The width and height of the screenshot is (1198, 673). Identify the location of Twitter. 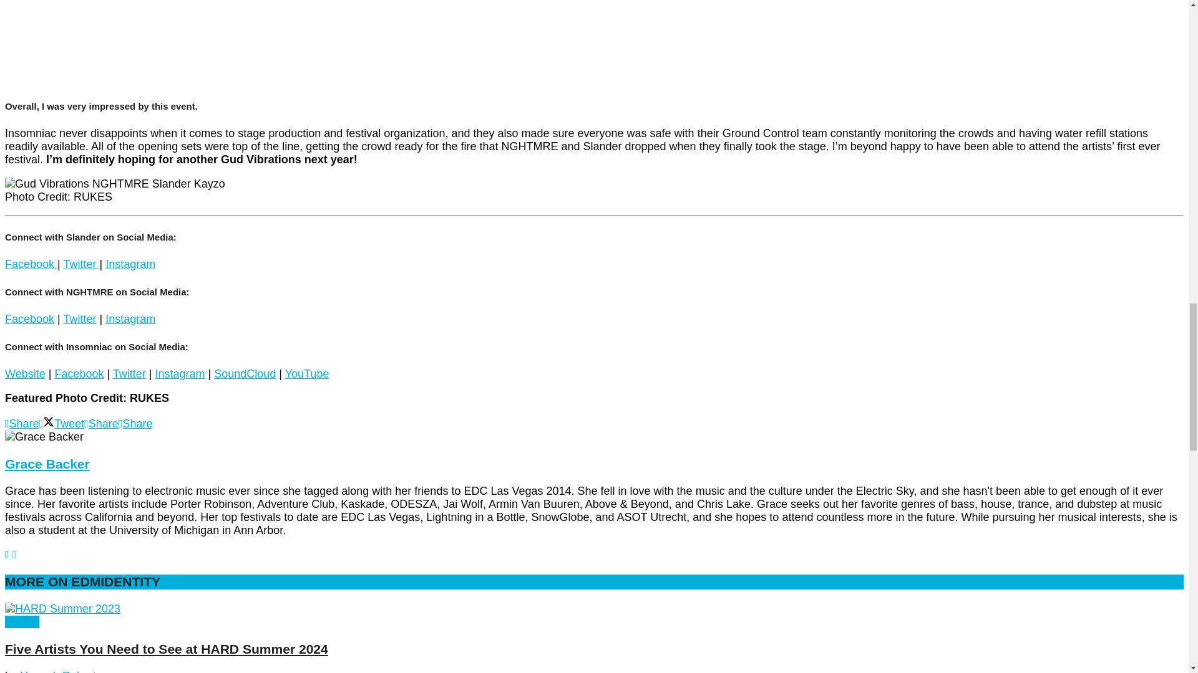
(81, 264).